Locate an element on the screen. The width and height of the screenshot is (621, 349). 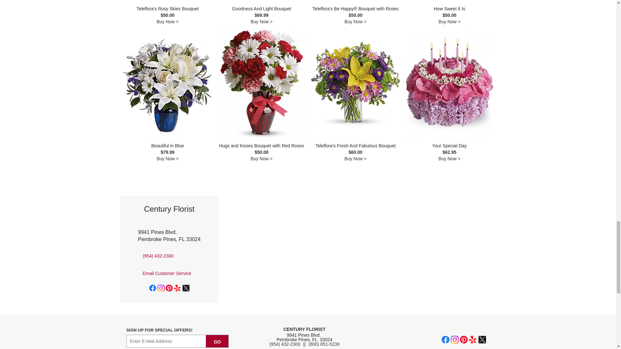
go is located at coordinates (217, 341).